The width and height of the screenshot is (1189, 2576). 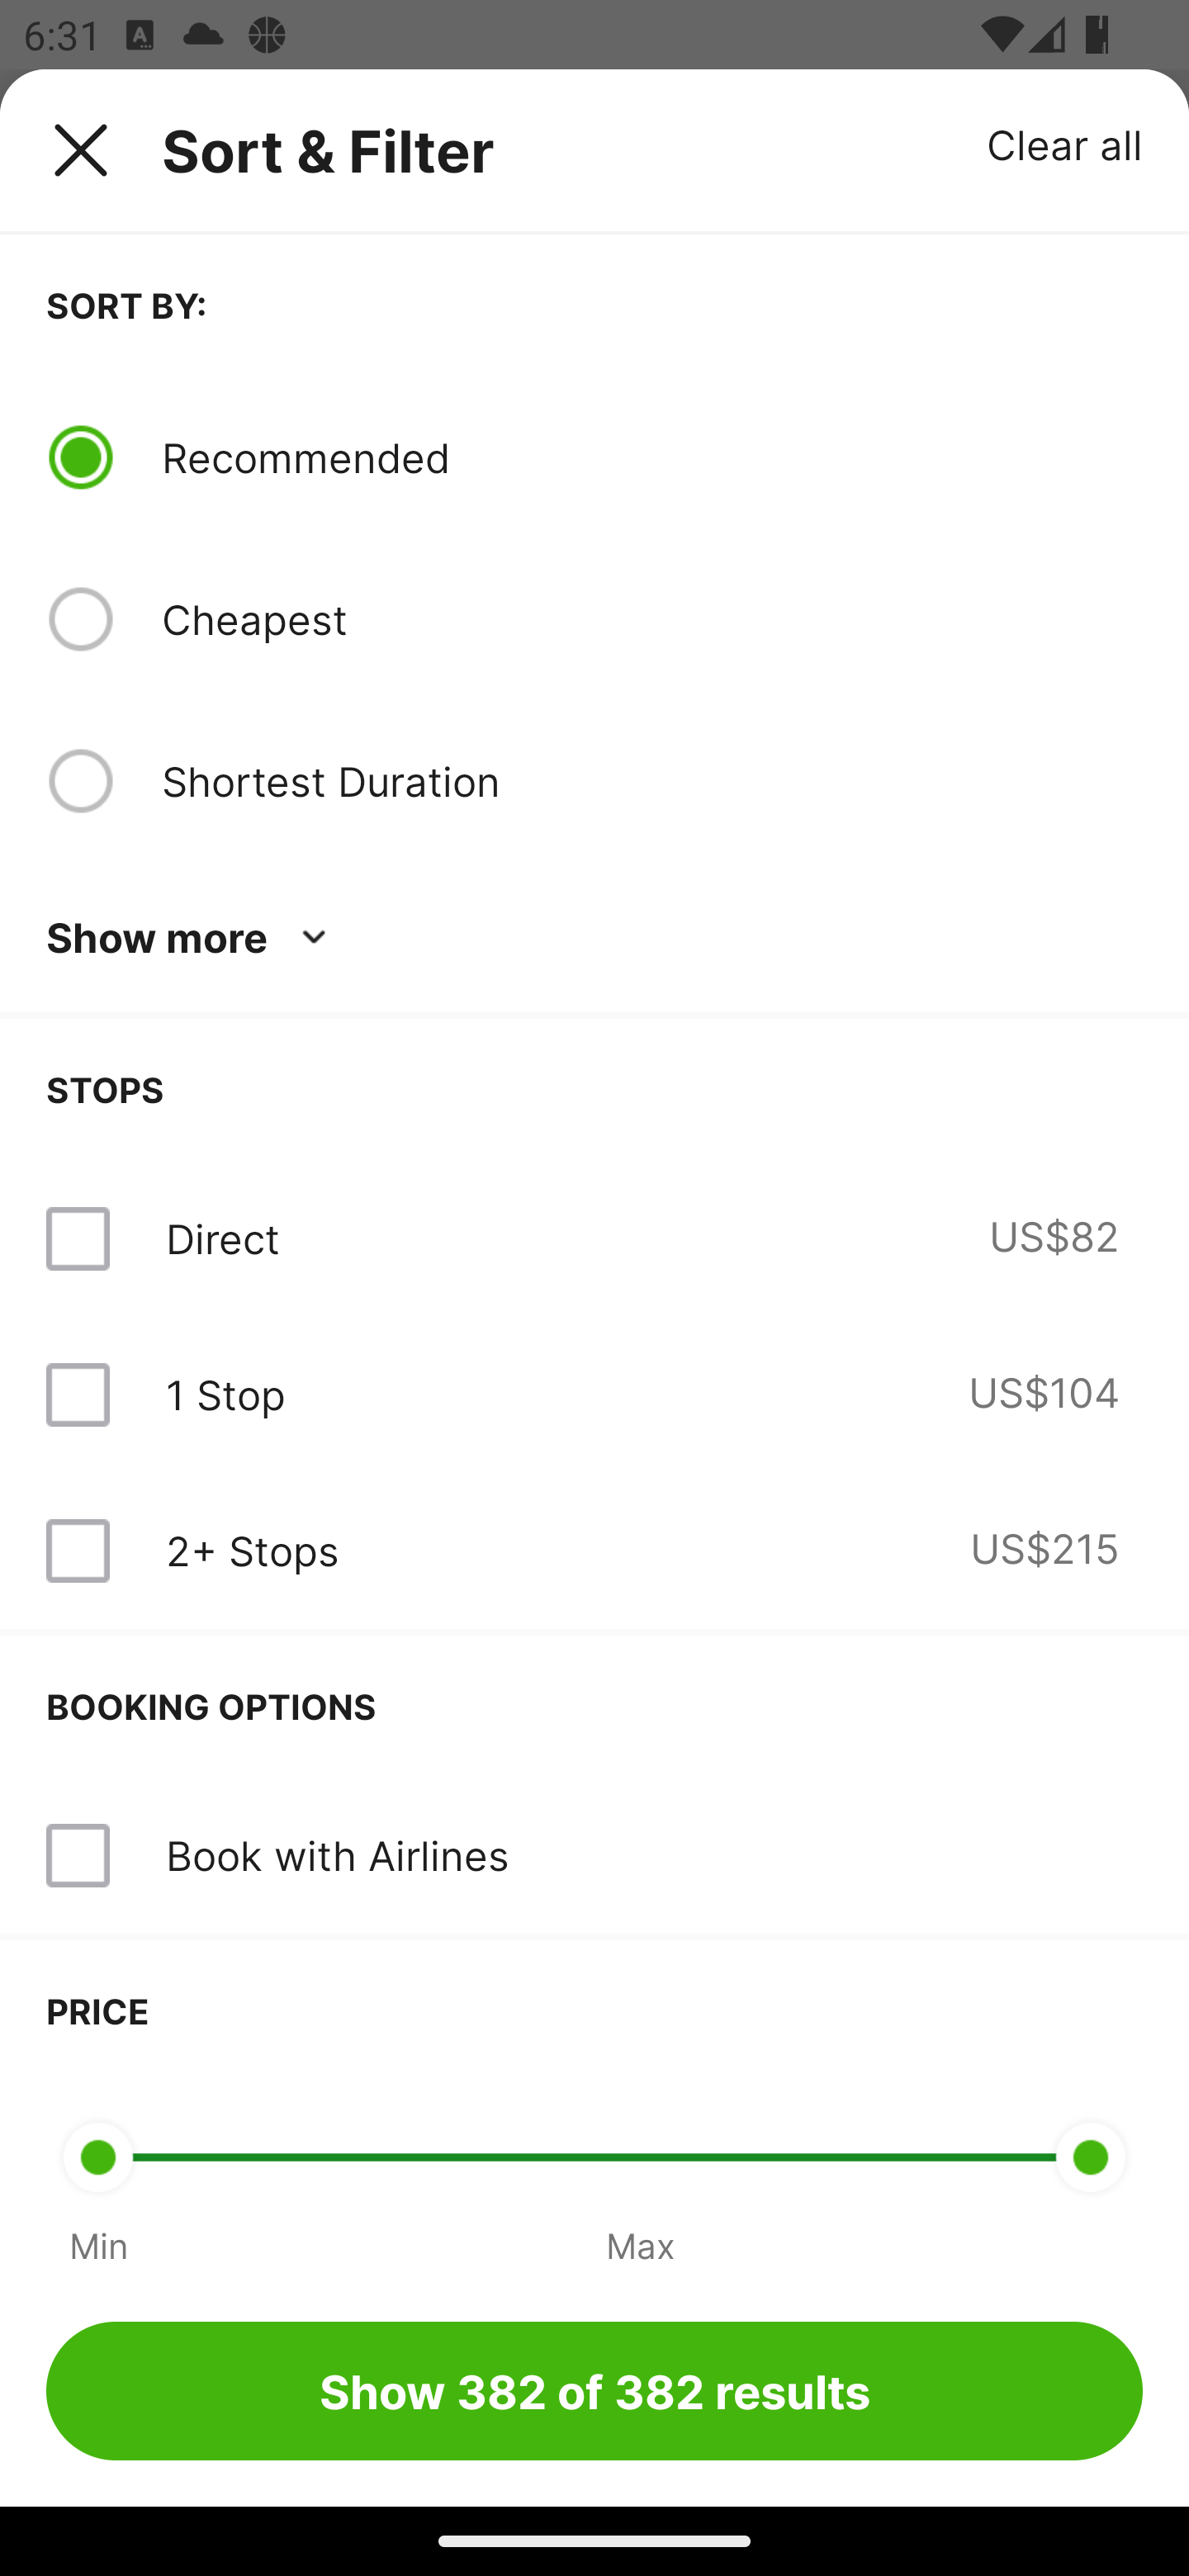 I want to click on Shortest Duration, so click(x=651, y=780).